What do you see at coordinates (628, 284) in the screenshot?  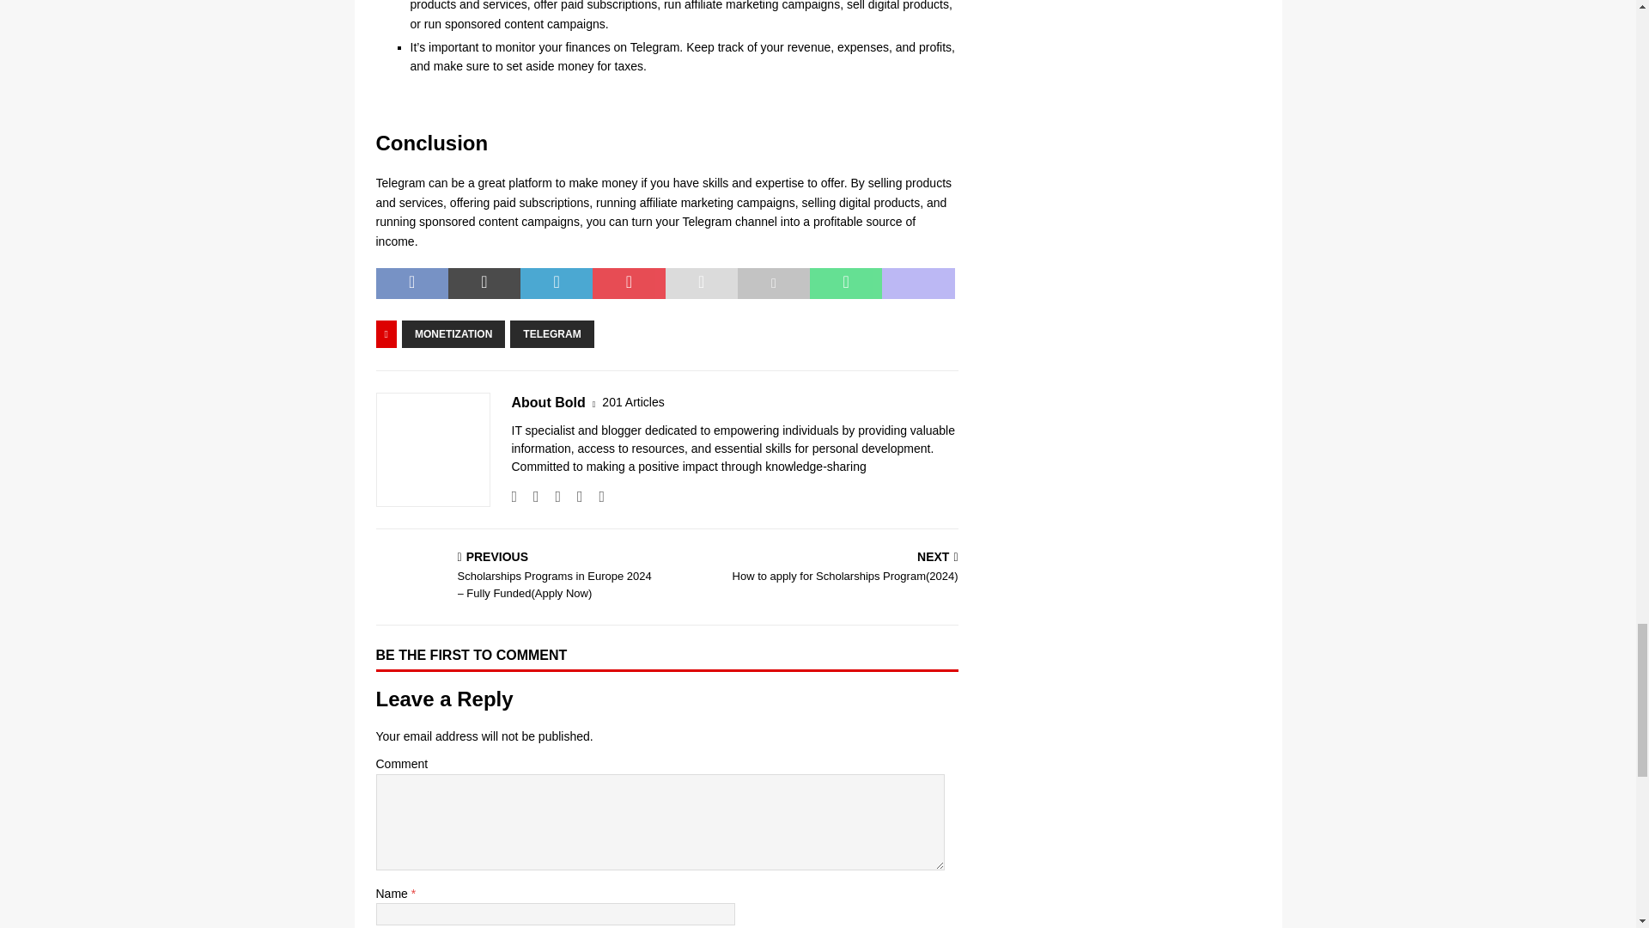 I see `Pin This Post` at bounding box center [628, 284].